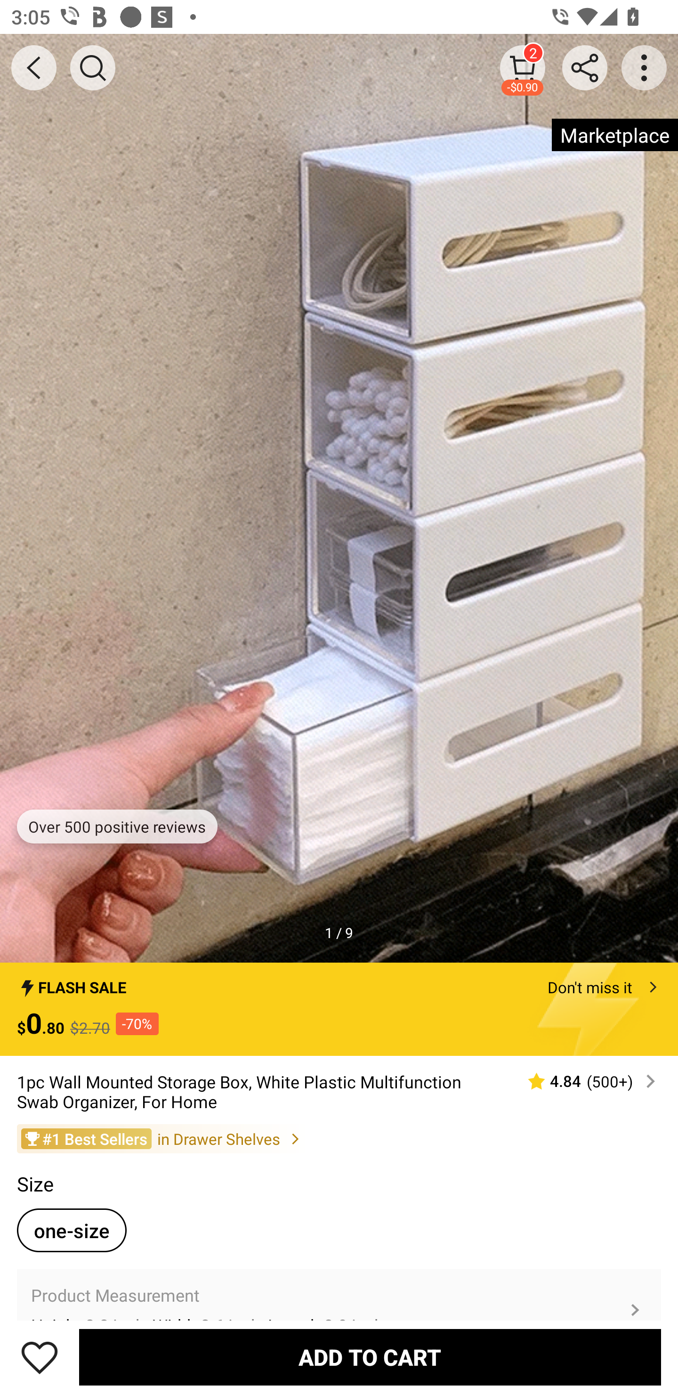 The height and width of the screenshot is (1394, 678). I want to click on FLASH SALE Don't miss it, so click(339, 983).